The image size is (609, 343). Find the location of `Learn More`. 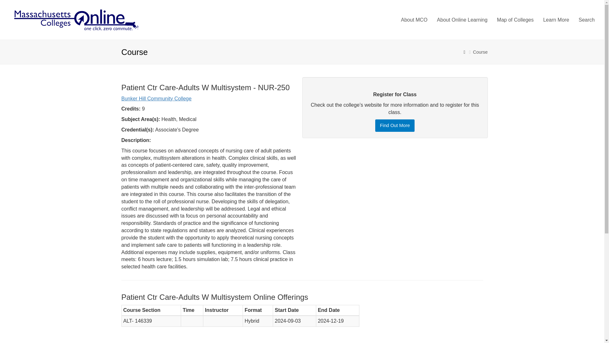

Learn More is located at coordinates (556, 20).